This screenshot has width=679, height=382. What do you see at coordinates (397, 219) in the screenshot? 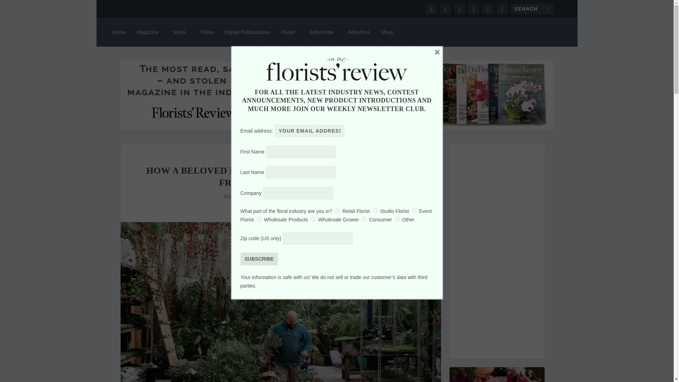
I see `Other` at bounding box center [397, 219].